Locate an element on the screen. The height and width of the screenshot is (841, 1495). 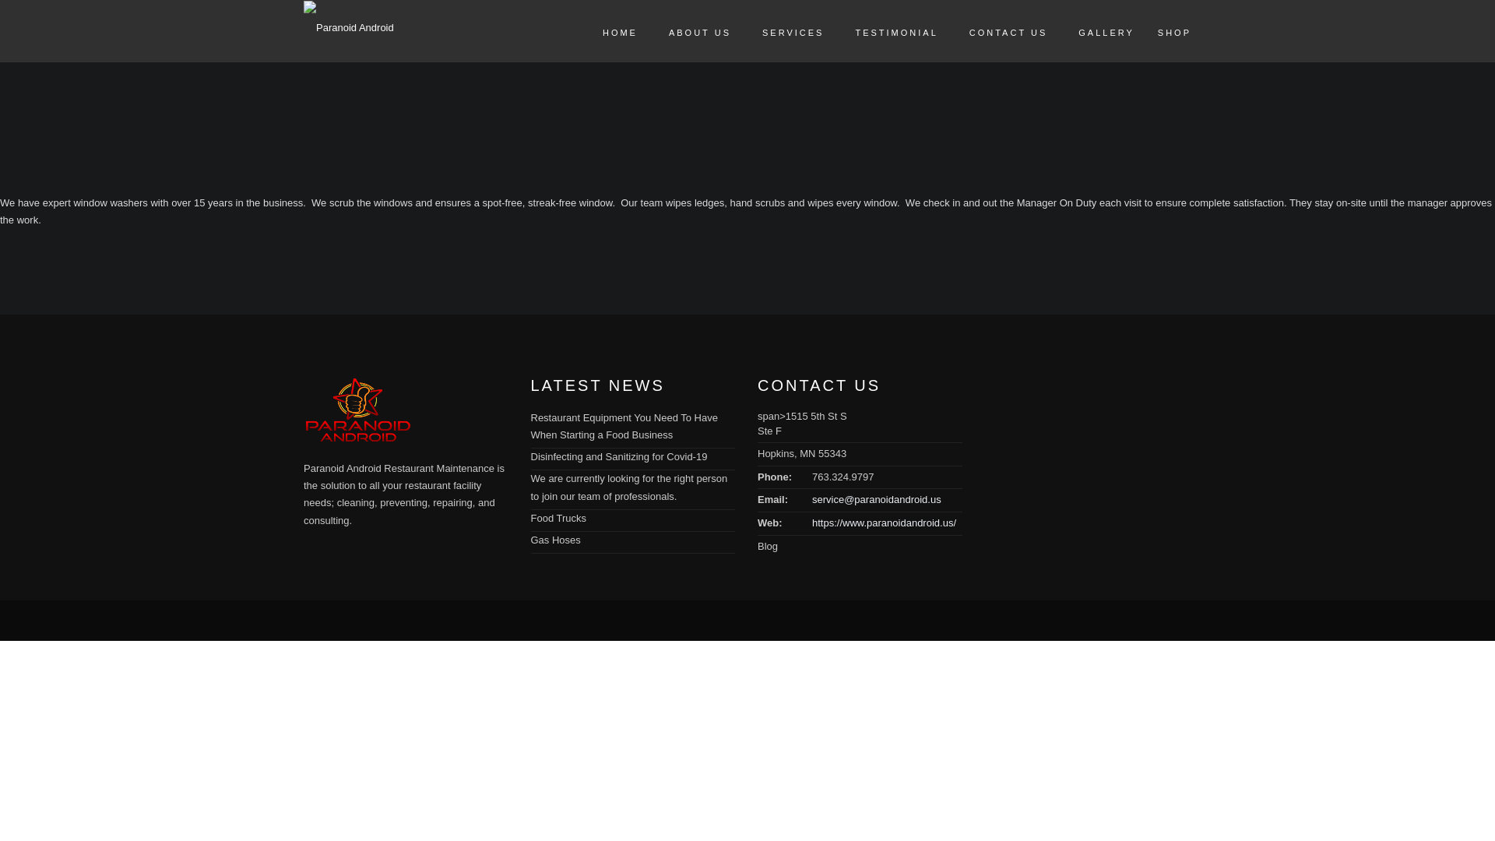
Blog is located at coordinates (768, 546).